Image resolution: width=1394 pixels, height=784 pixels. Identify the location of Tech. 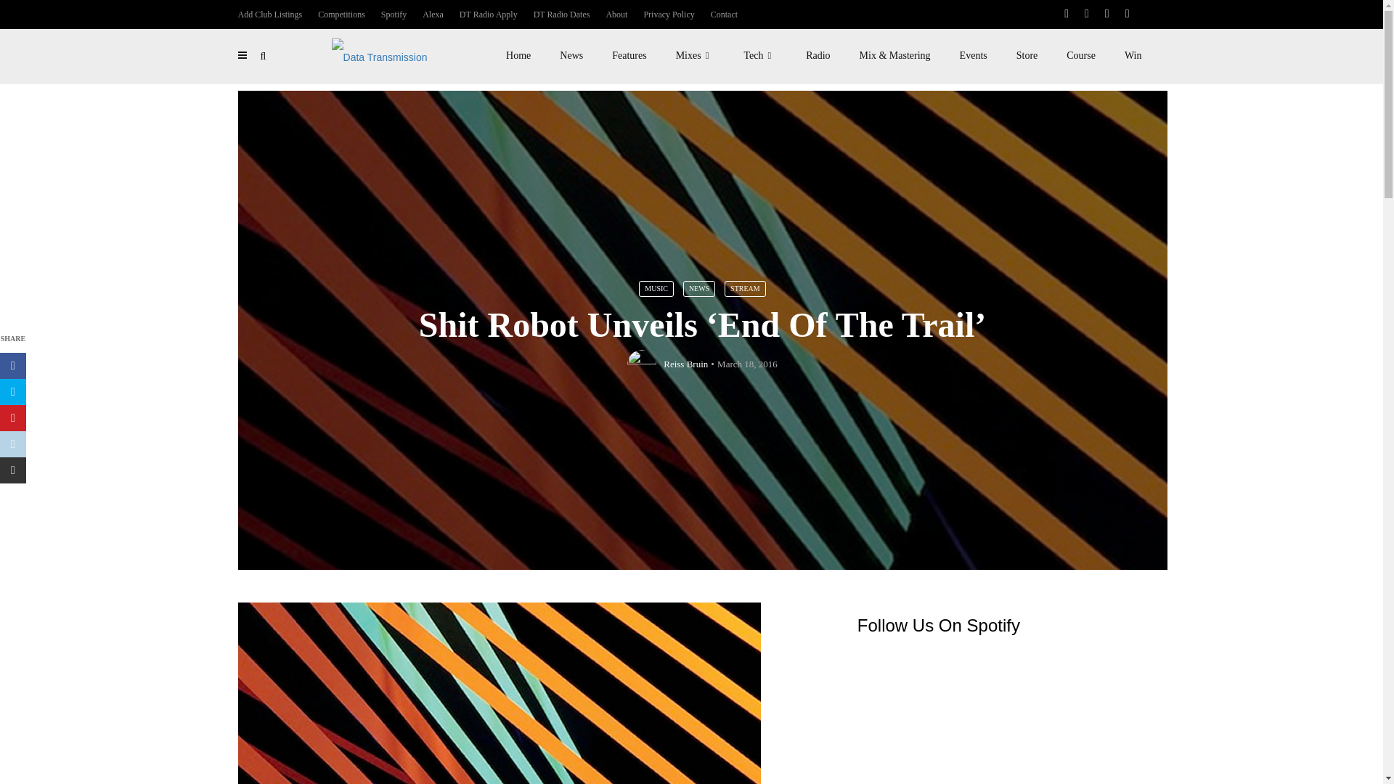
(760, 55).